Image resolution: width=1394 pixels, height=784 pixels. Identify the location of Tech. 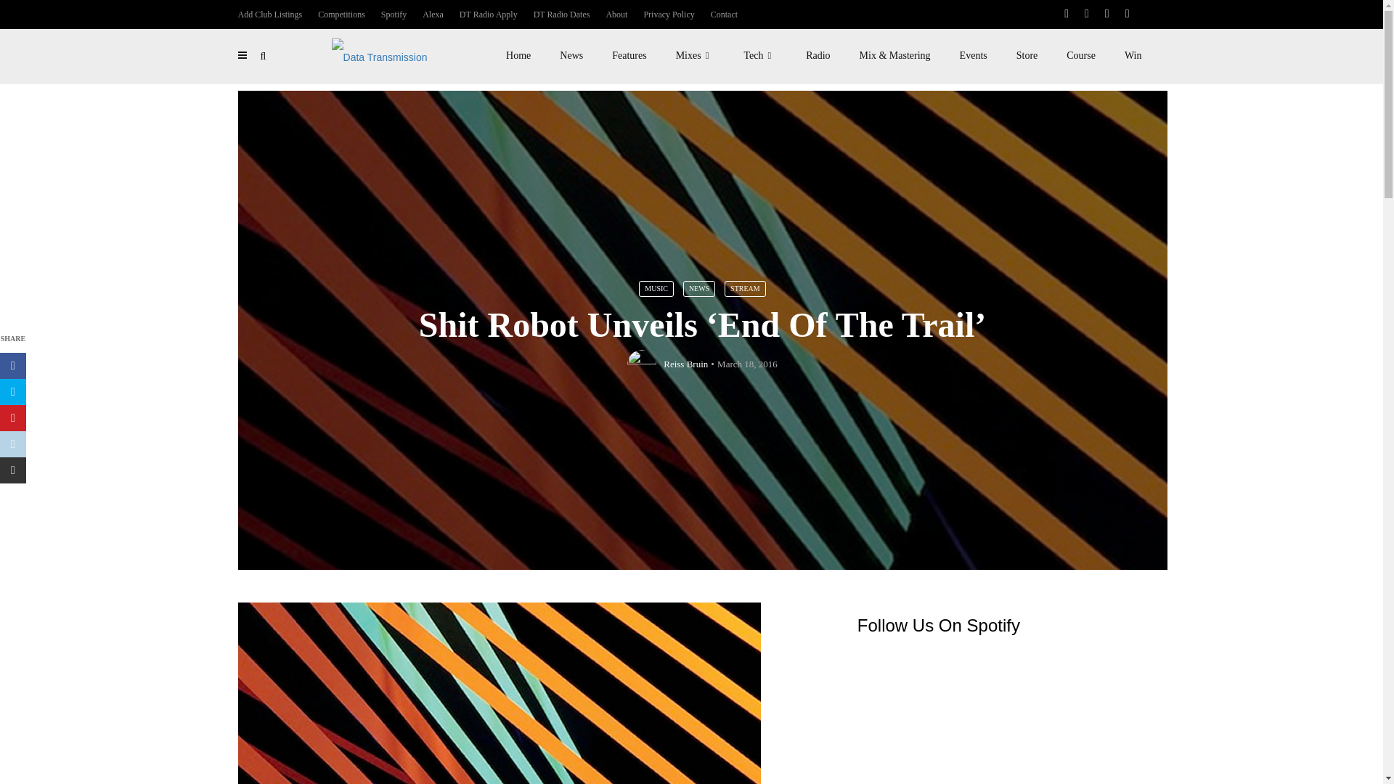
(760, 55).